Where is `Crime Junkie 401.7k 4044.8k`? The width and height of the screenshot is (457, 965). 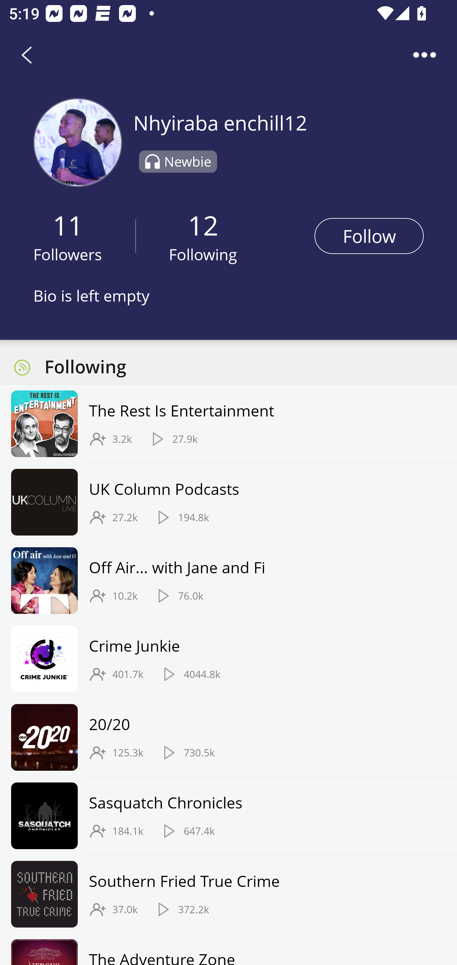
Crime Junkie 401.7k 4044.8k is located at coordinates (228, 659).